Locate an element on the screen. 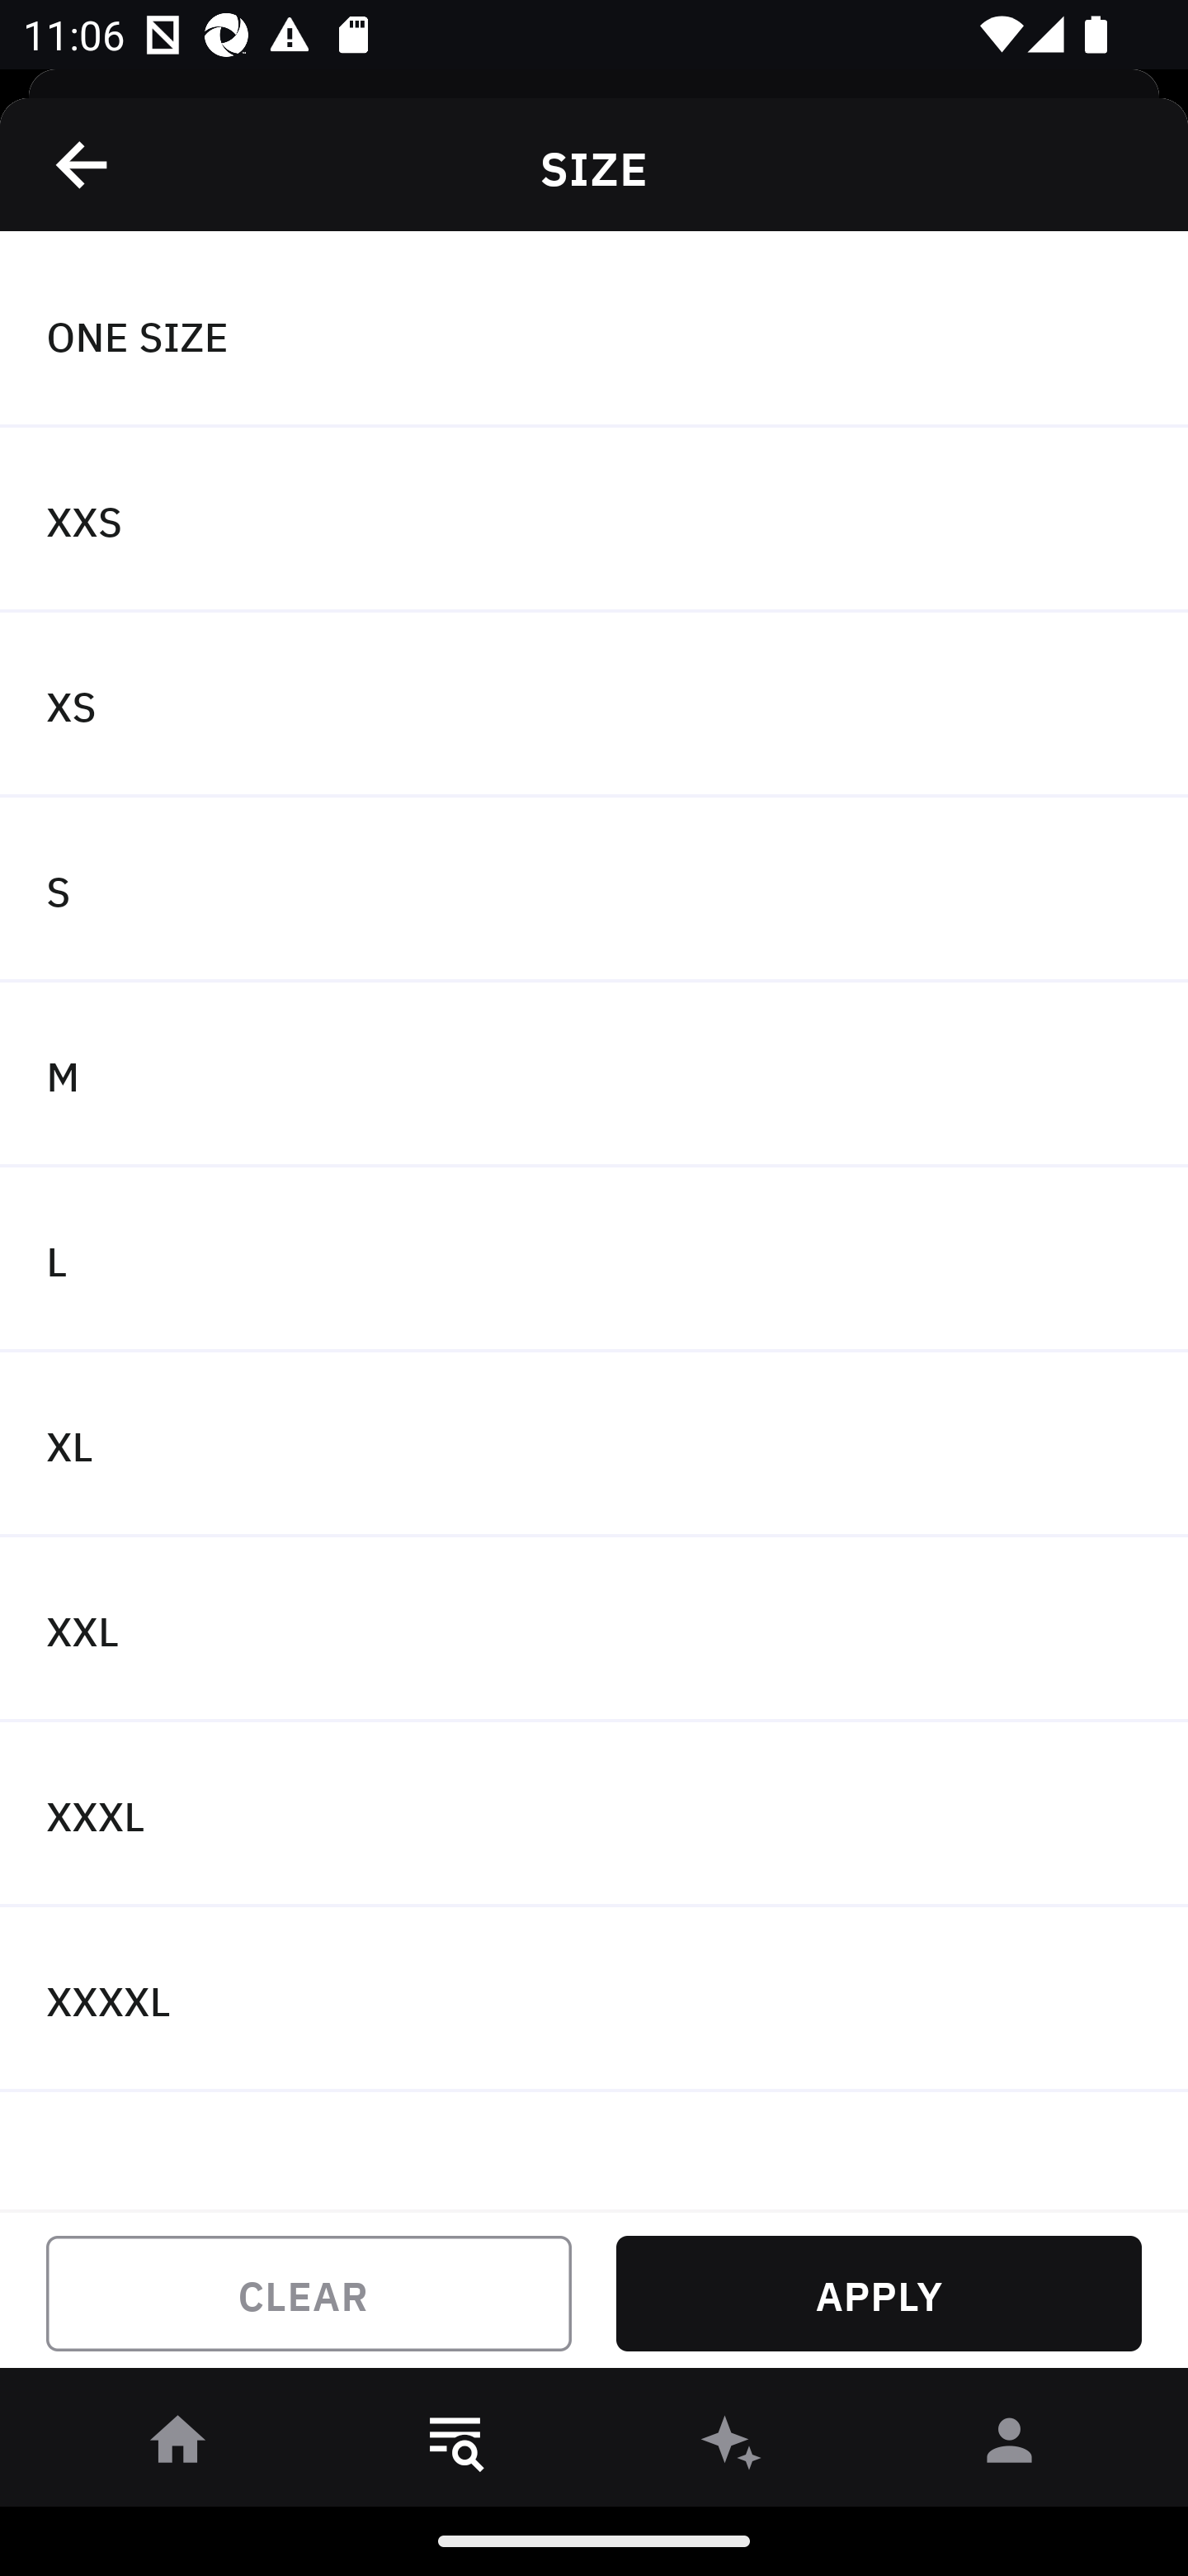 The image size is (1188, 2576). XXXXL is located at coordinates (594, 1998).